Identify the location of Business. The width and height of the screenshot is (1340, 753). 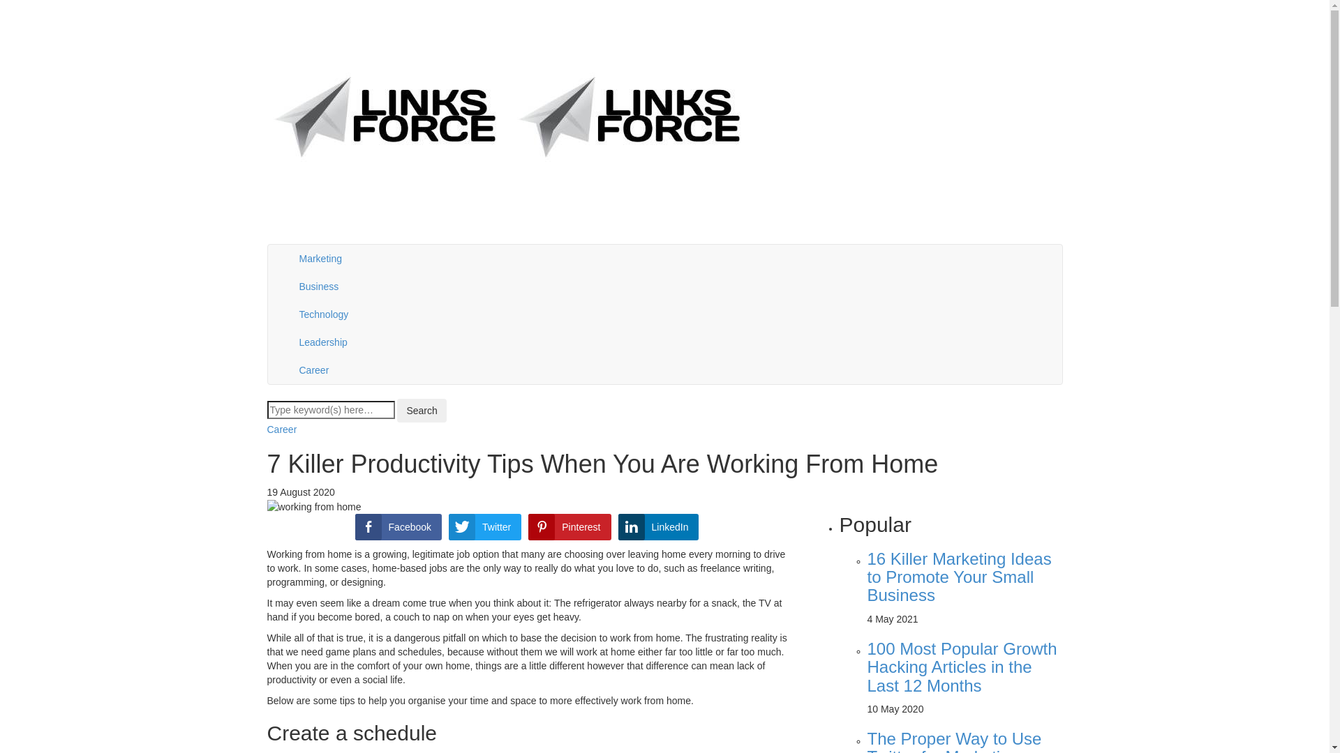
(676, 287).